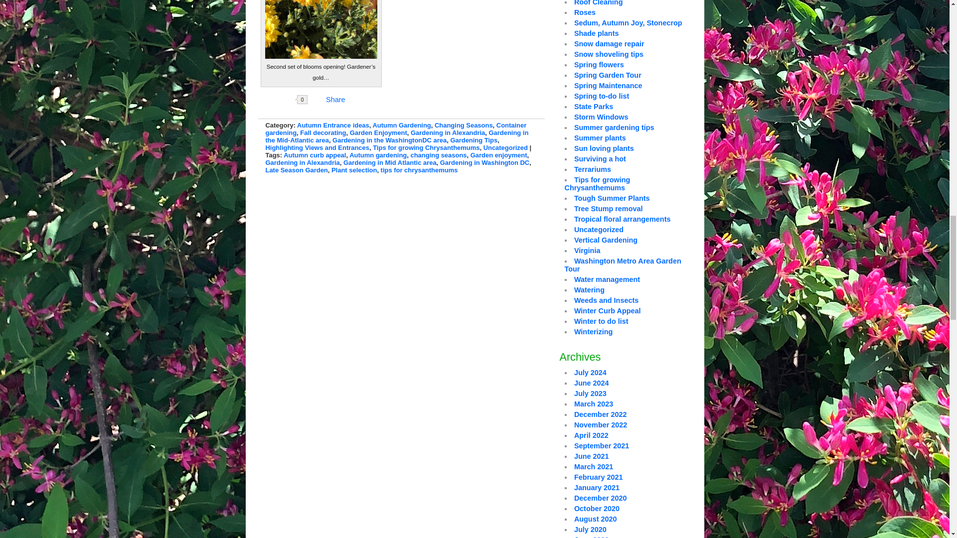 This screenshot has width=957, height=538. I want to click on Garden Enjoyment, so click(379, 133).